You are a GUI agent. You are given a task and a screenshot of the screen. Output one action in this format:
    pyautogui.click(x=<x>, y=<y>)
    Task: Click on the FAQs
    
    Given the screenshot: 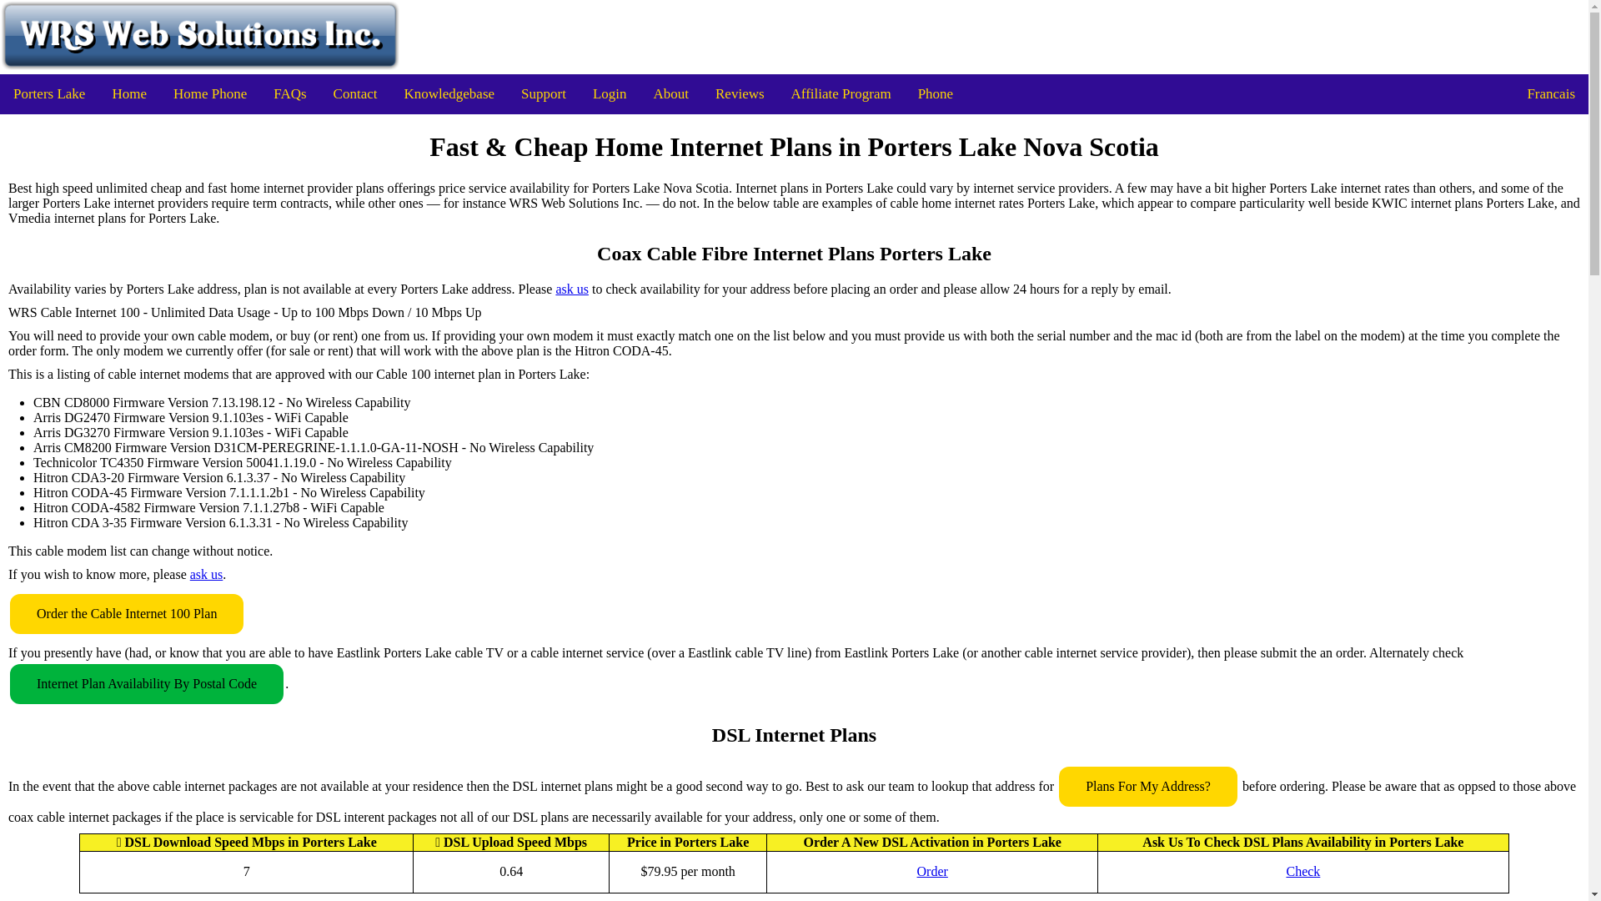 What is the action you would take?
    pyautogui.click(x=289, y=93)
    